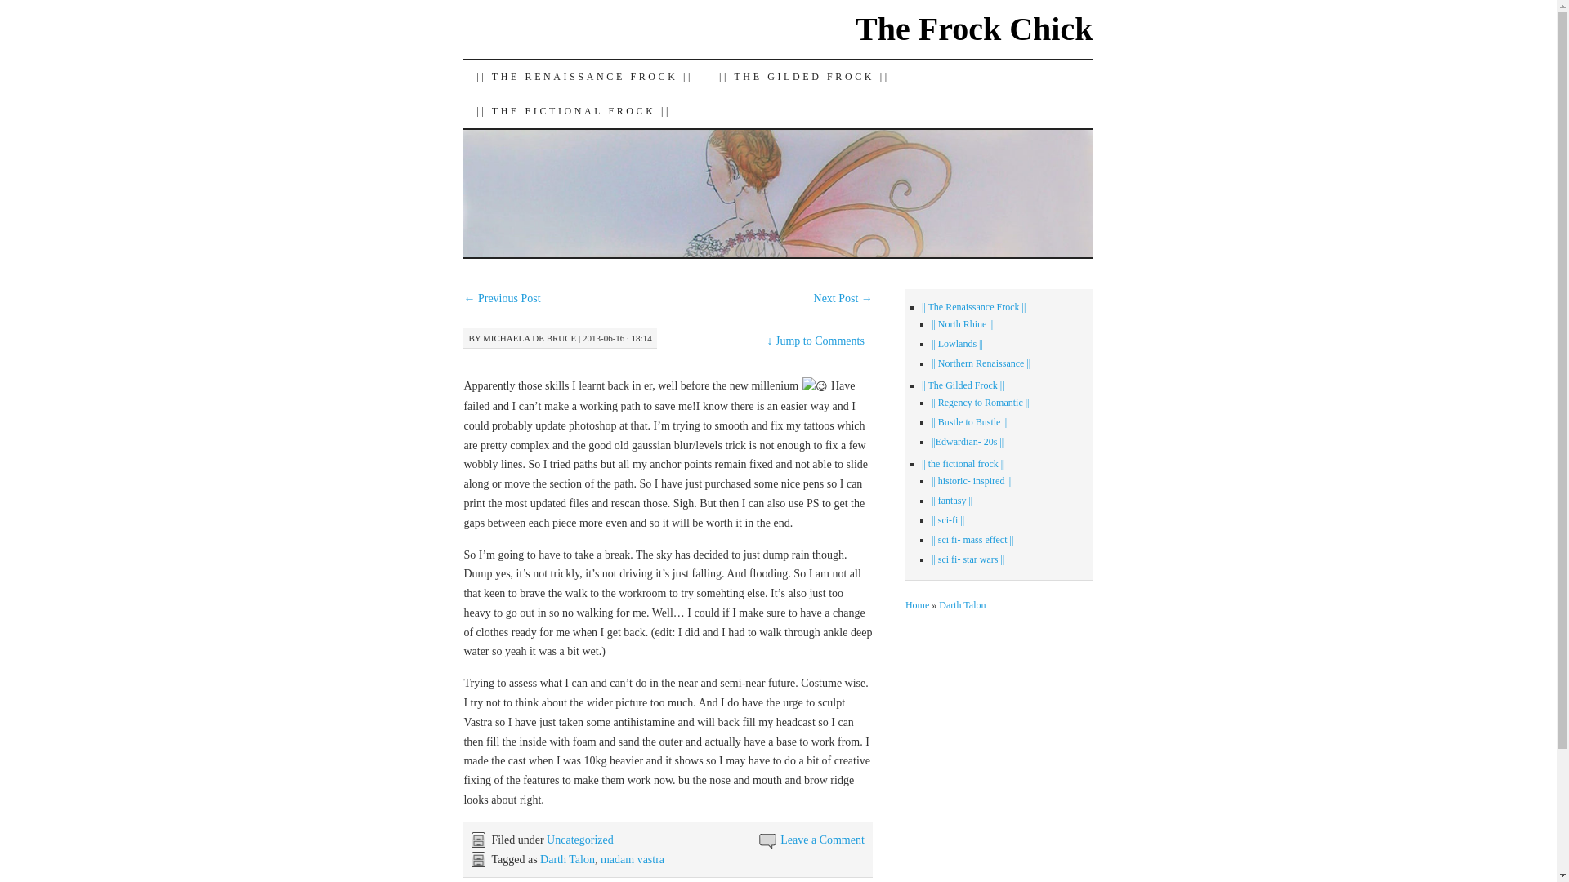  I want to click on Leave a Comment, so click(822, 840).